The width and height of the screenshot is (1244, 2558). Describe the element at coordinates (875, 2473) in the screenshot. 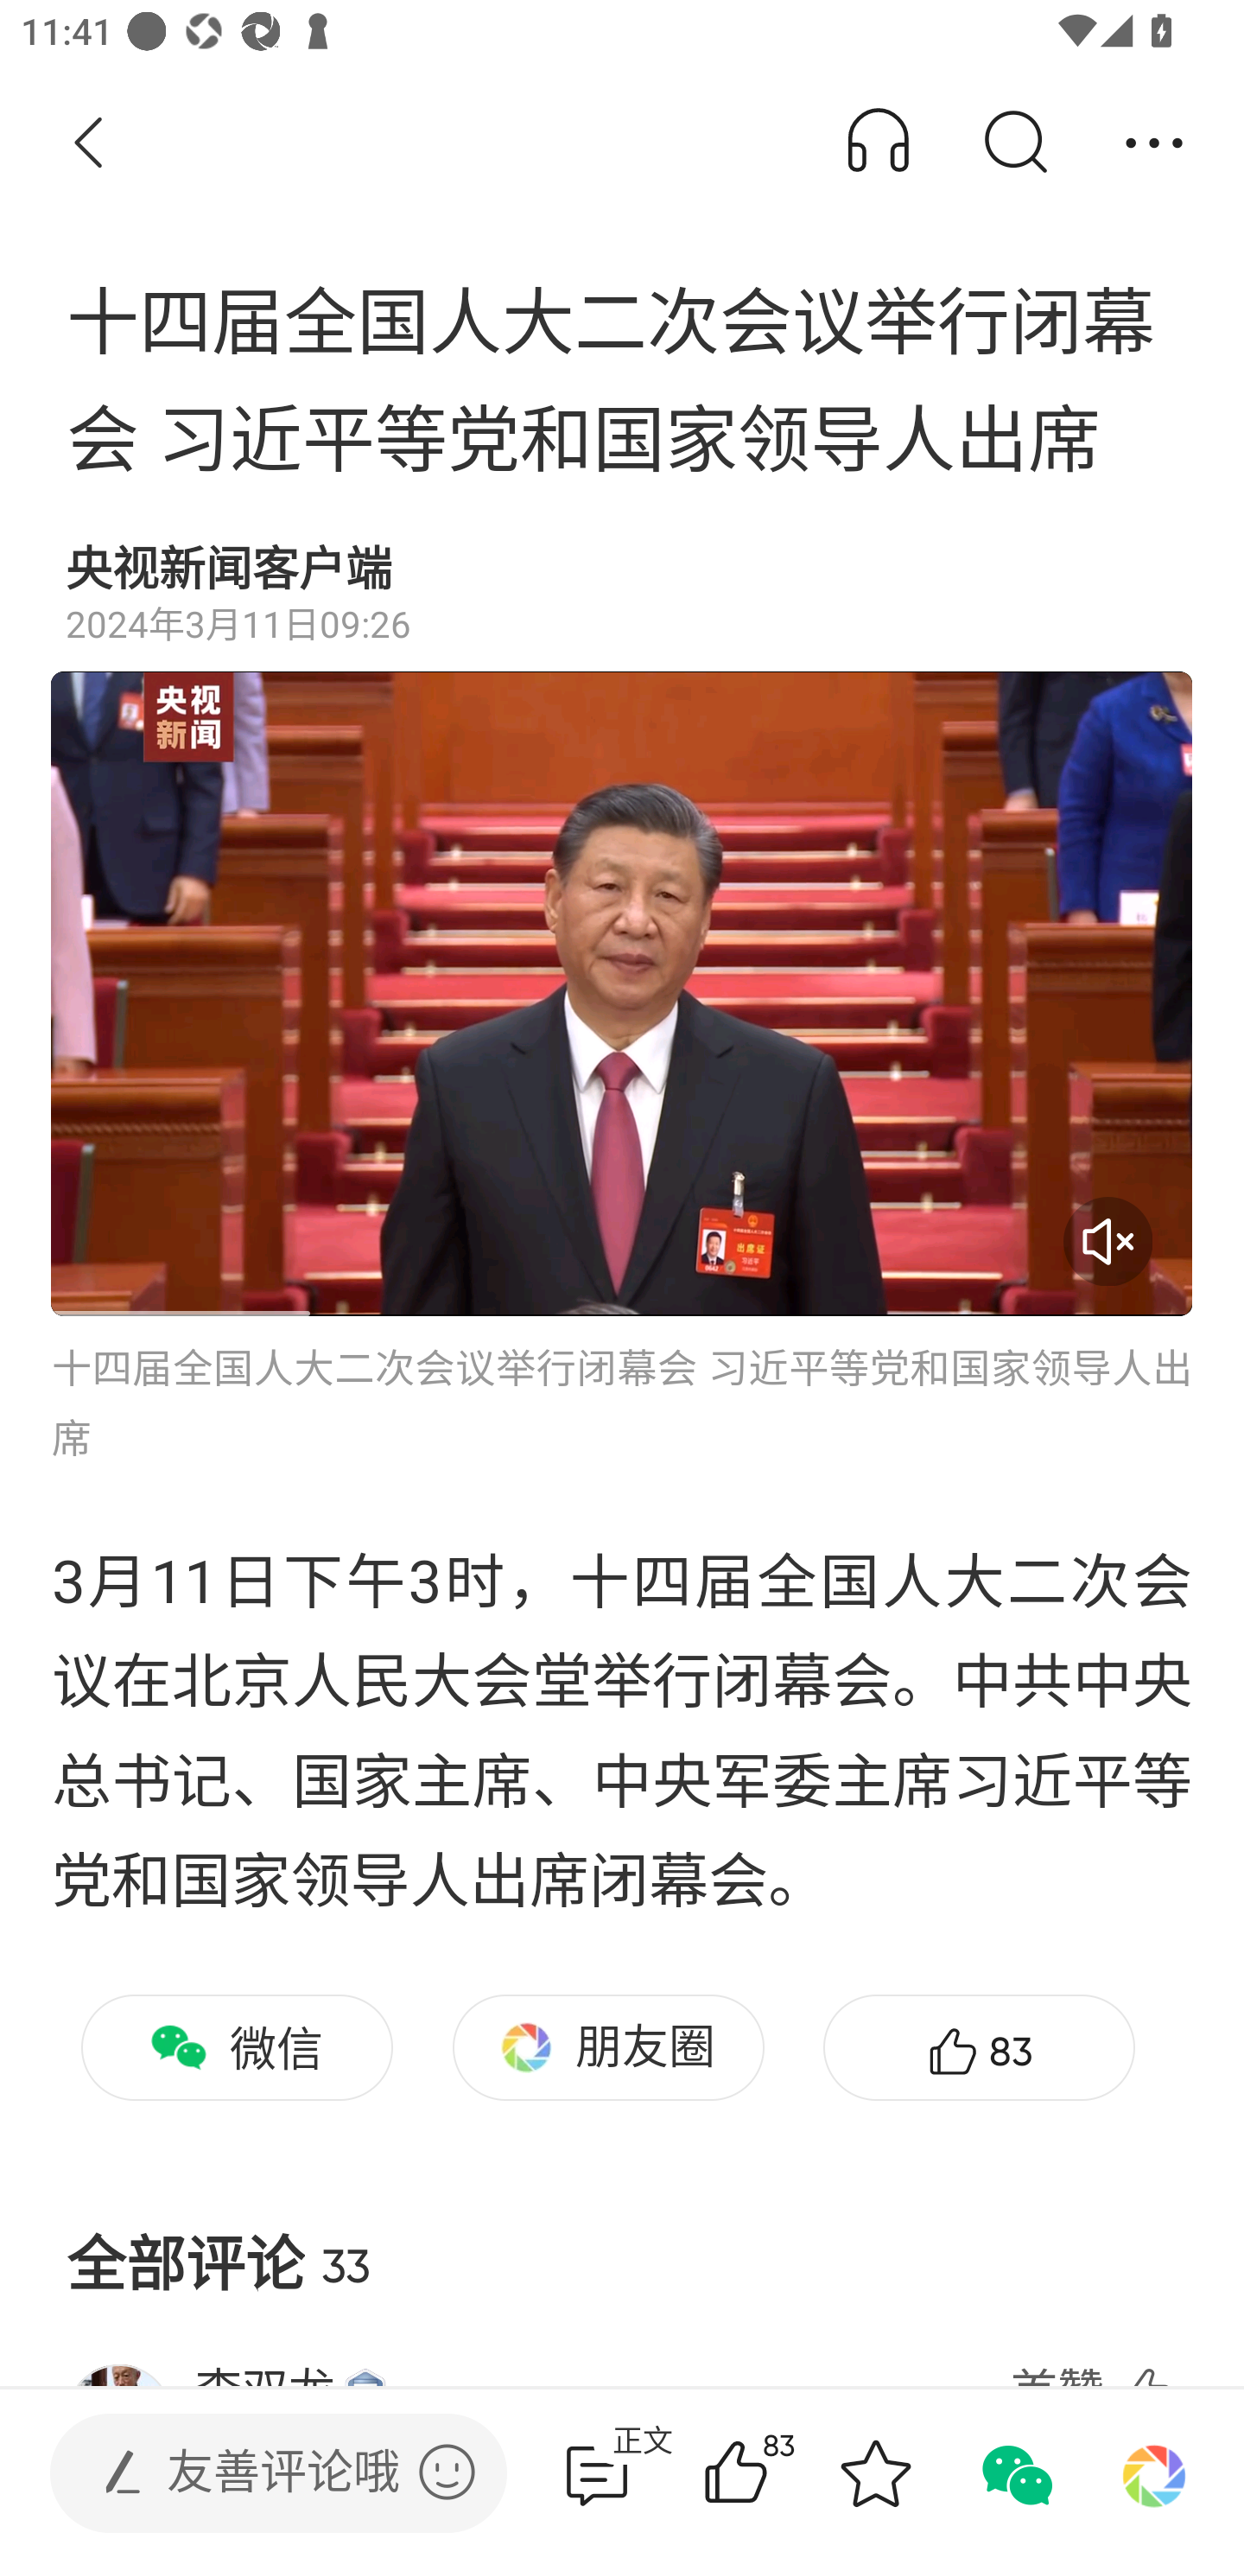

I see `收藏 ` at that location.